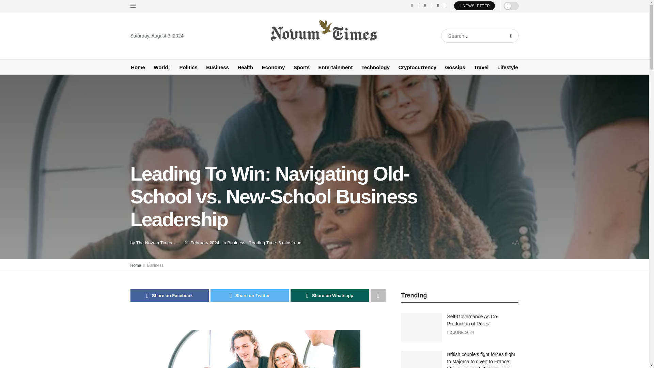  I want to click on World, so click(162, 67).